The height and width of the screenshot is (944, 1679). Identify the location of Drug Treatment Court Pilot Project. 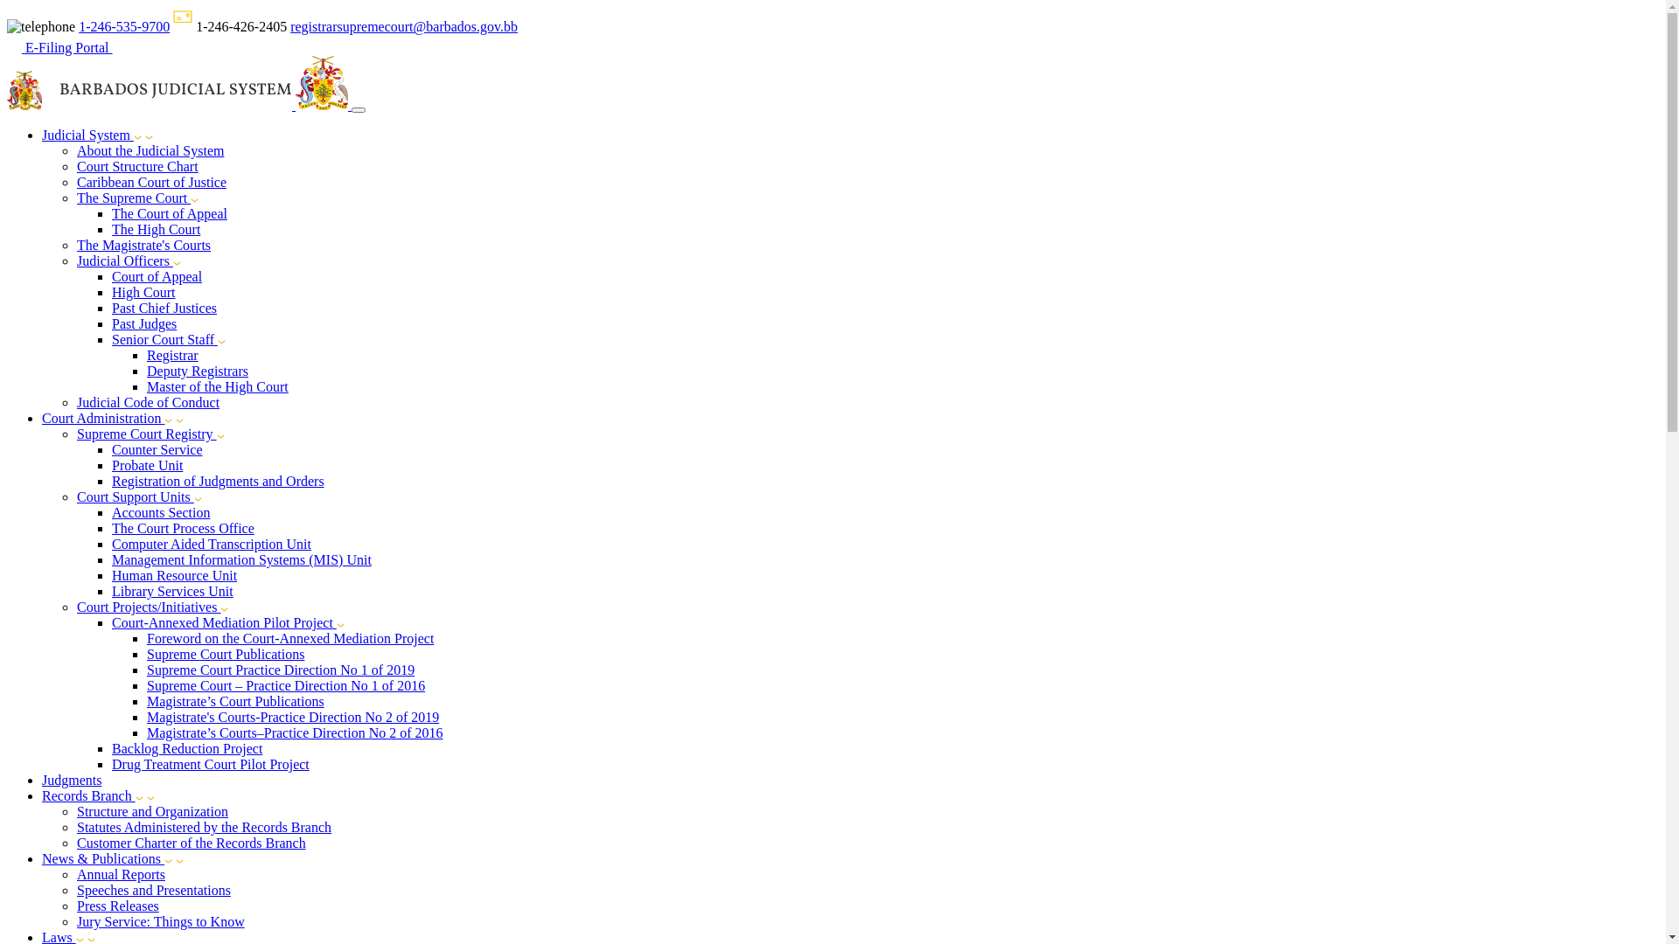
(211, 764).